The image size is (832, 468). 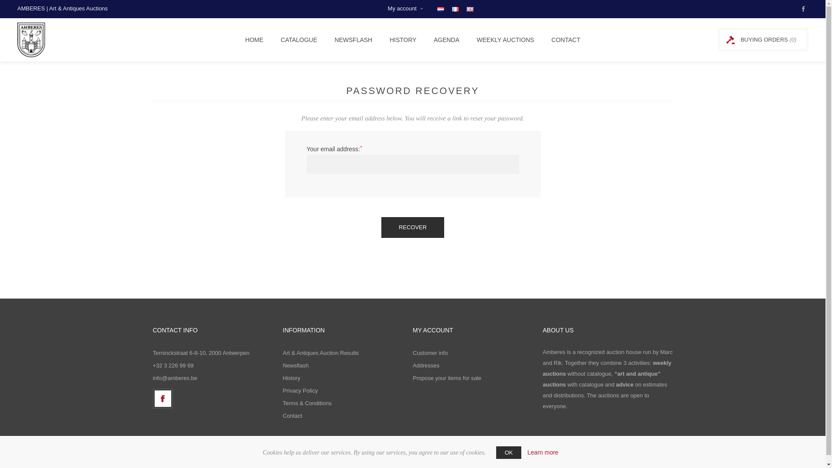 What do you see at coordinates (470, 10) in the screenshot?
I see `English` at bounding box center [470, 10].